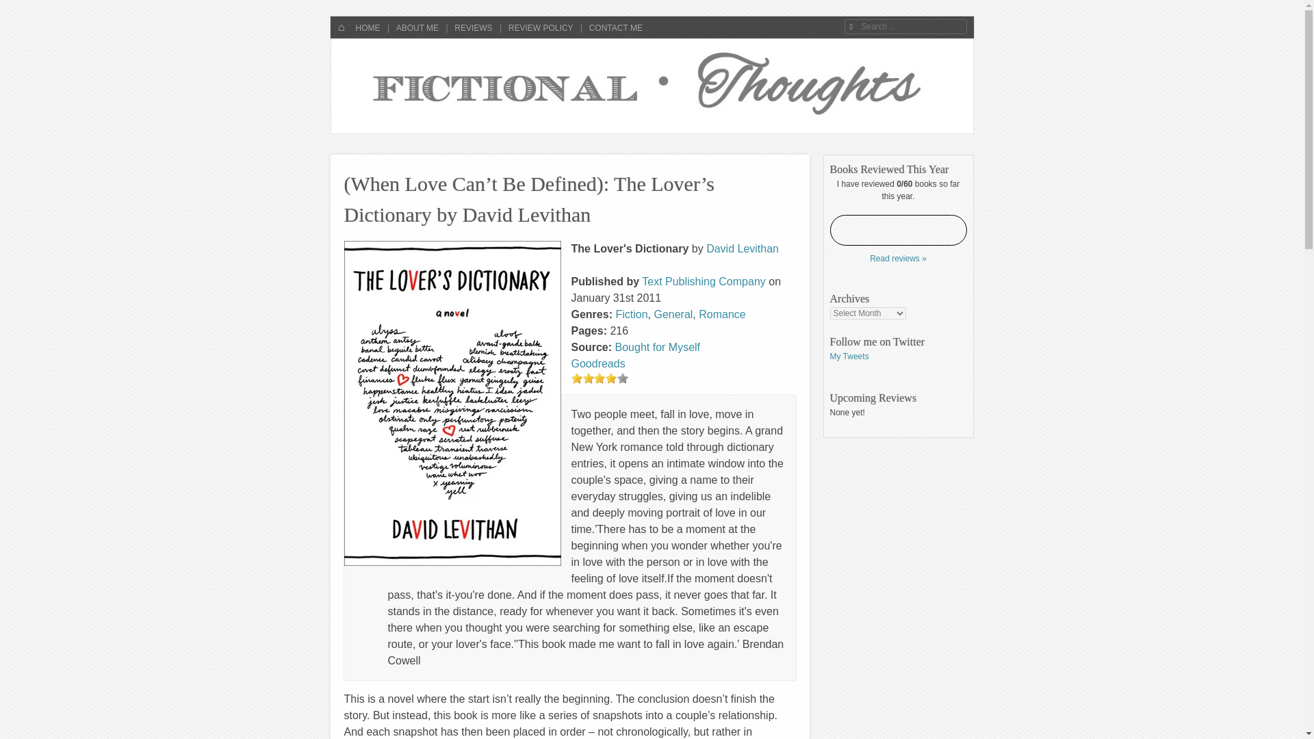 This screenshot has width=1314, height=739. Describe the element at coordinates (22, 8) in the screenshot. I see `Search` at that location.